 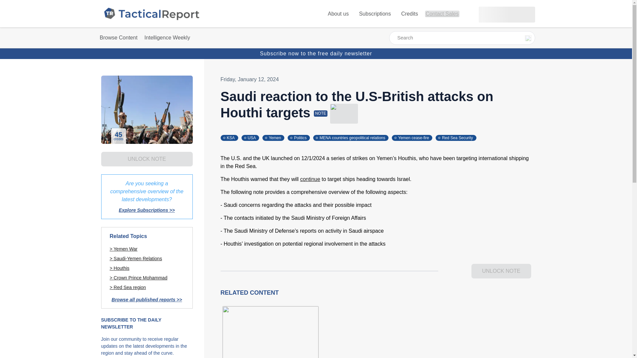 What do you see at coordinates (376, 14) in the screenshot?
I see `Subscriptions` at bounding box center [376, 14].